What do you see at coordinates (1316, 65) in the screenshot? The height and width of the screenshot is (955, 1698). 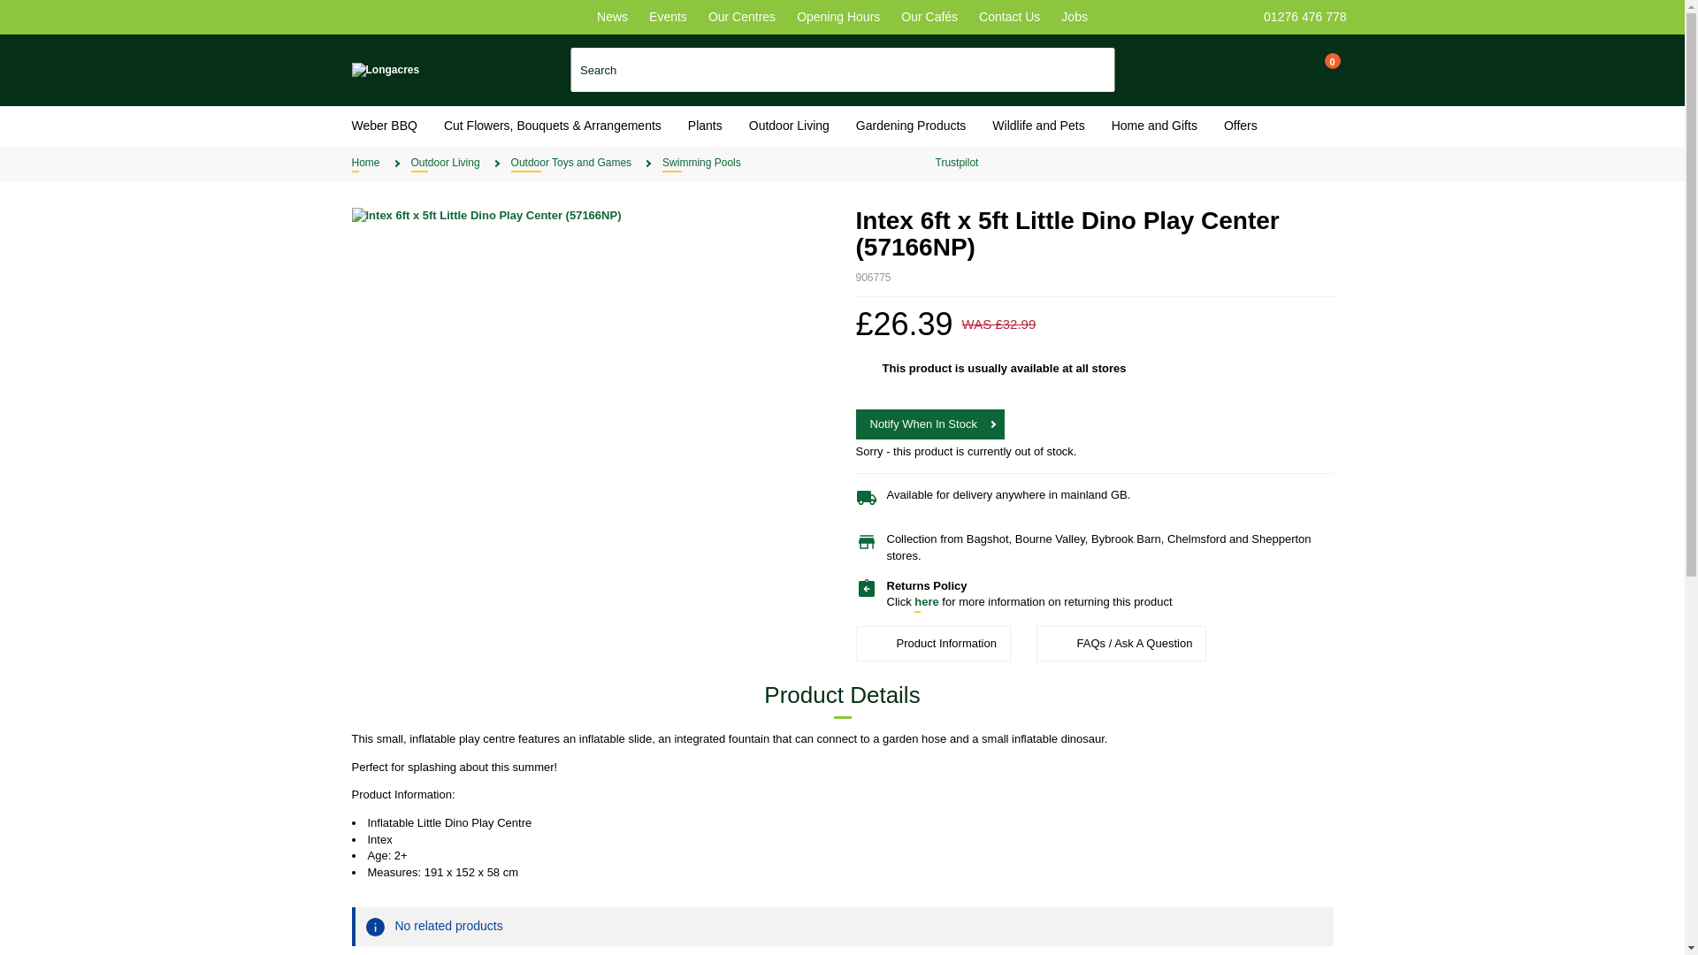 I see `Basket` at bounding box center [1316, 65].